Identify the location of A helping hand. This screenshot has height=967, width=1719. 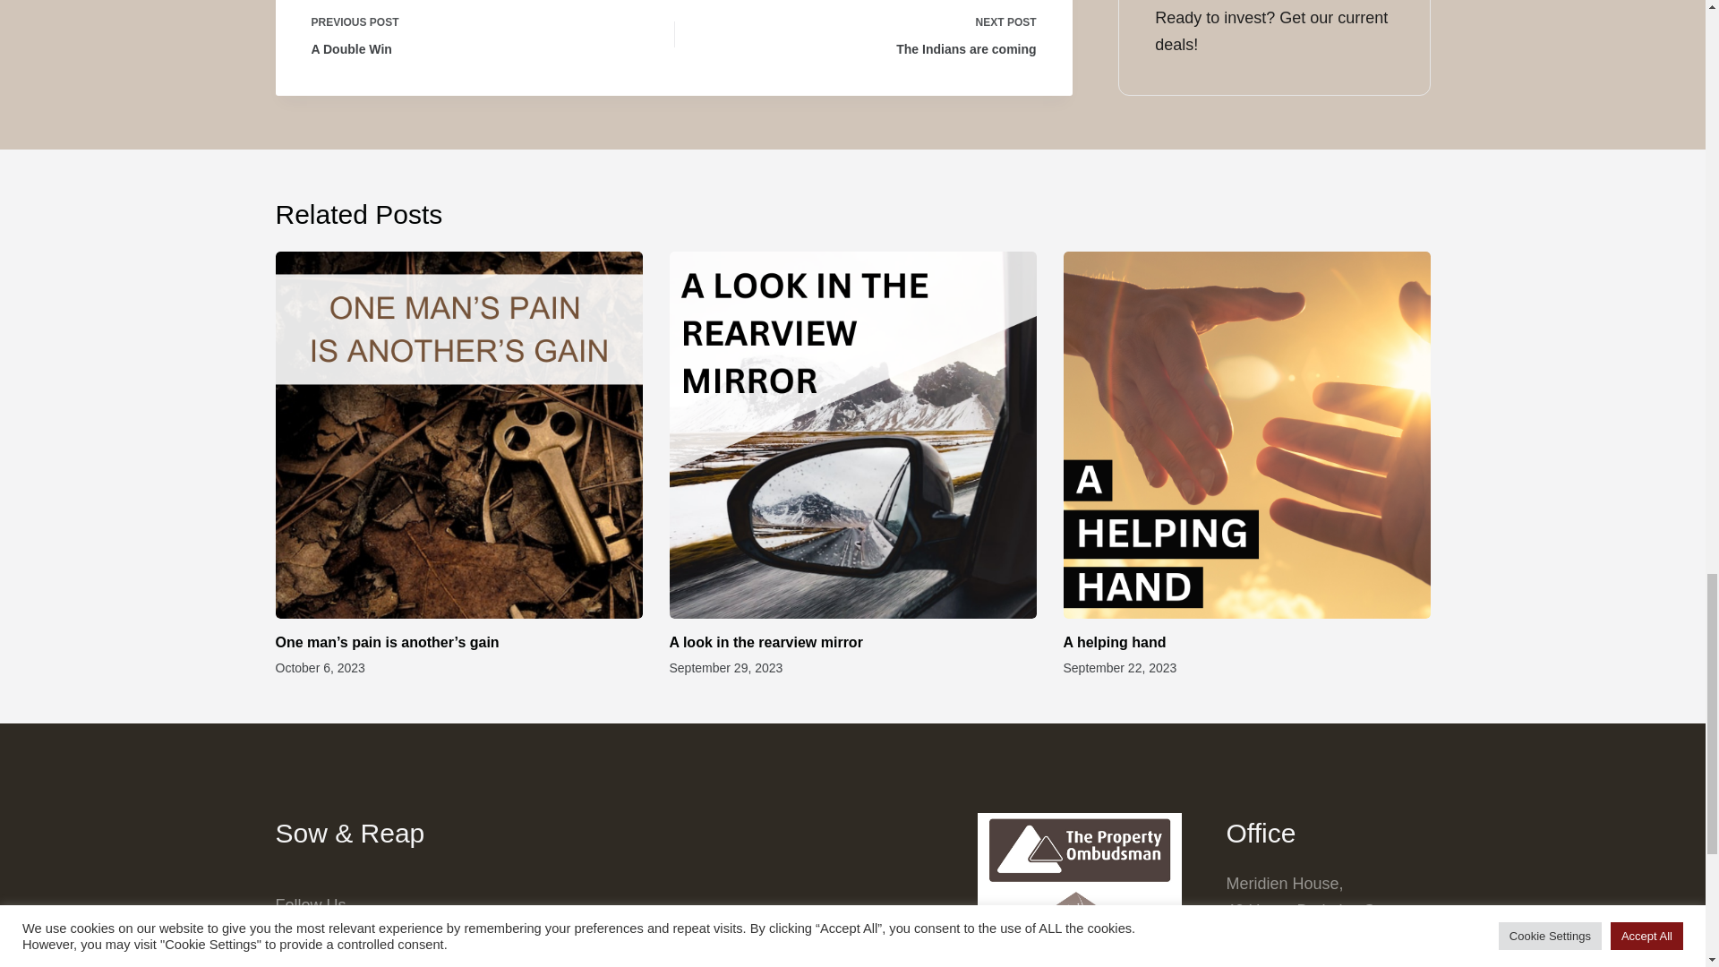
(1116, 641).